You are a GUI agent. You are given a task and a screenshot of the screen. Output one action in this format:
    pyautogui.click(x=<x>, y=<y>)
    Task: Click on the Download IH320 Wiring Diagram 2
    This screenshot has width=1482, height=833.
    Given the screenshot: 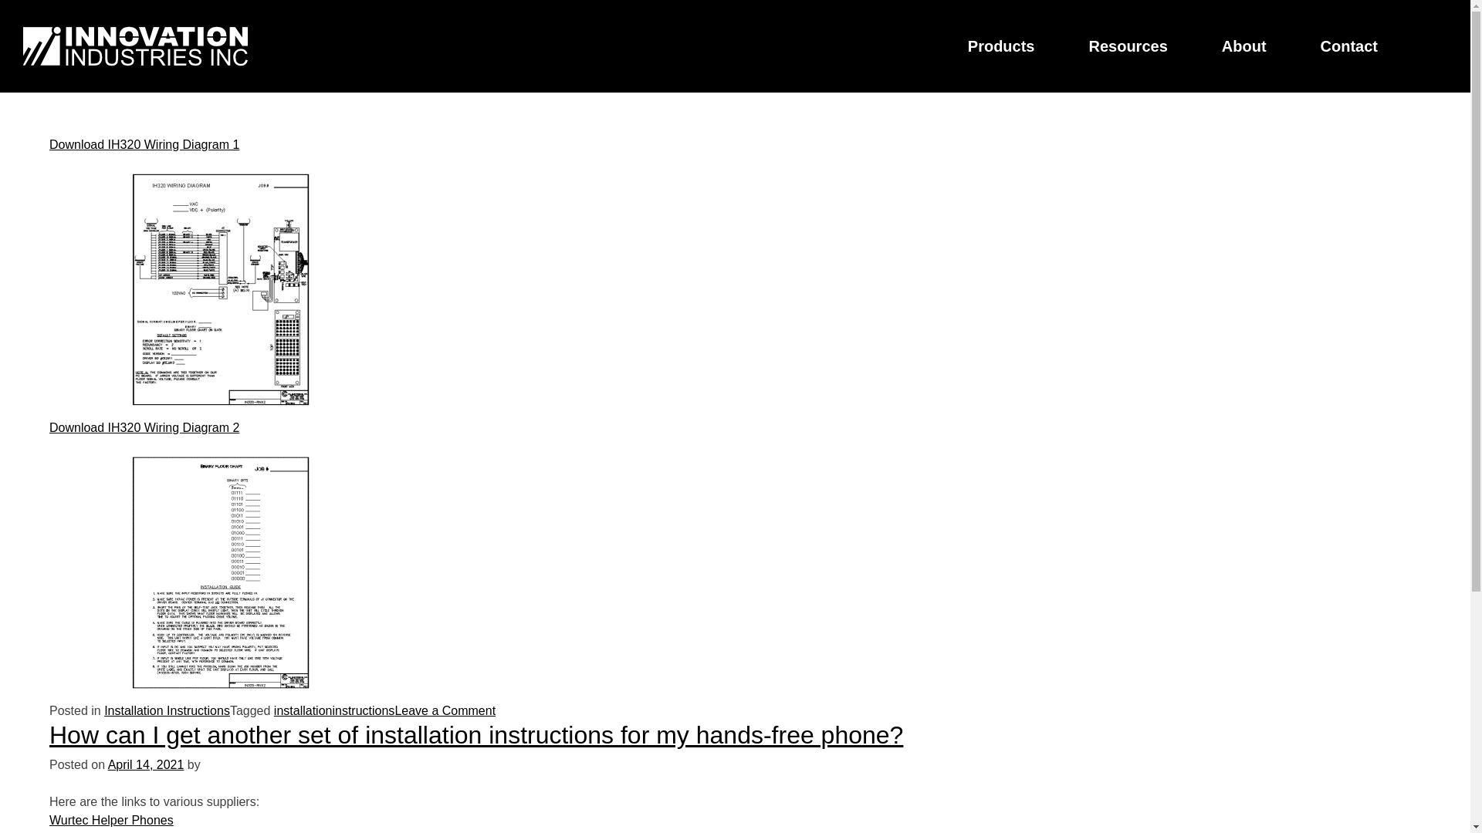 What is the action you would take?
    pyautogui.click(x=144, y=427)
    